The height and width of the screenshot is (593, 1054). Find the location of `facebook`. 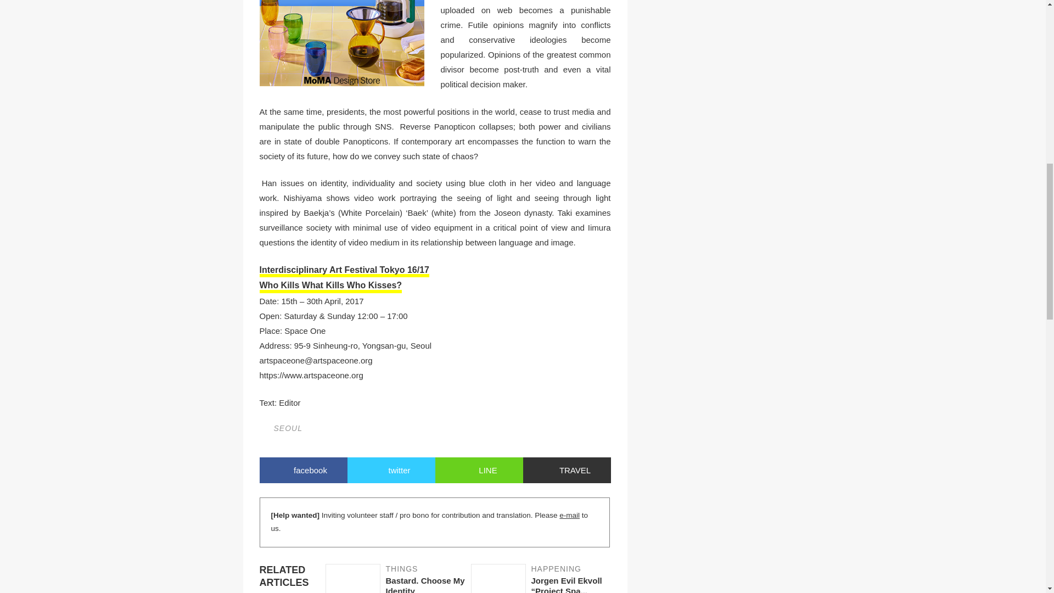

facebook is located at coordinates (303, 470).